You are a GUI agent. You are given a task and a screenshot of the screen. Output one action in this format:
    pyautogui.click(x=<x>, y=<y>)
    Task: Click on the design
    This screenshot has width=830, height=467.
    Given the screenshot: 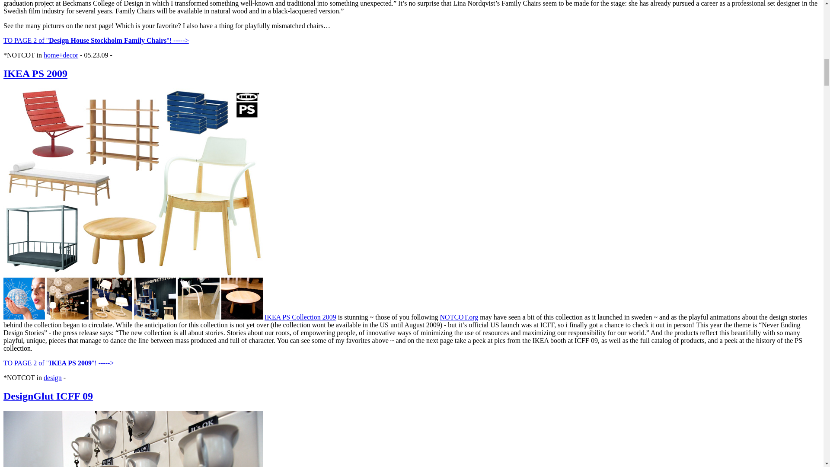 What is the action you would take?
    pyautogui.click(x=53, y=378)
    